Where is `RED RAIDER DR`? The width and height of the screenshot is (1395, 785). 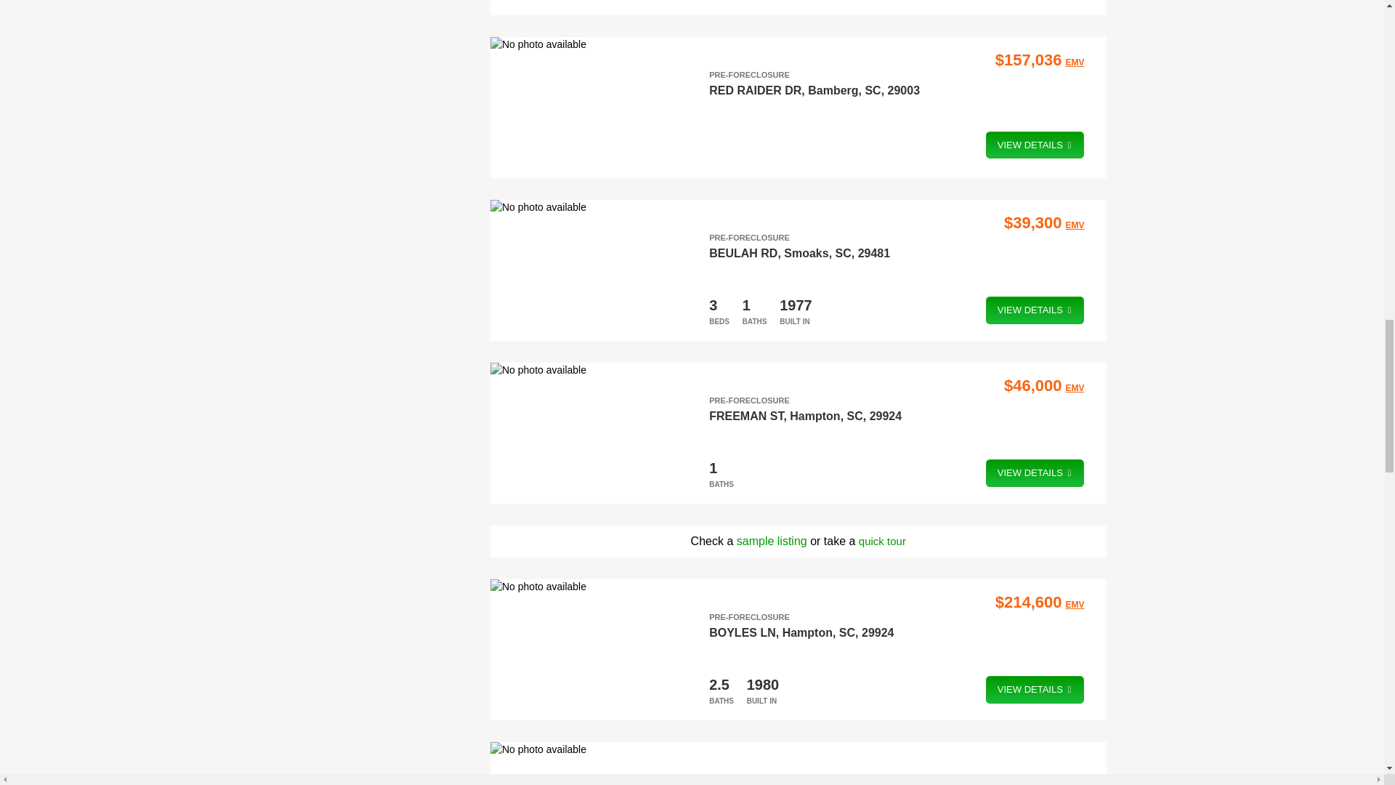 RED RAIDER DR is located at coordinates (754, 90).